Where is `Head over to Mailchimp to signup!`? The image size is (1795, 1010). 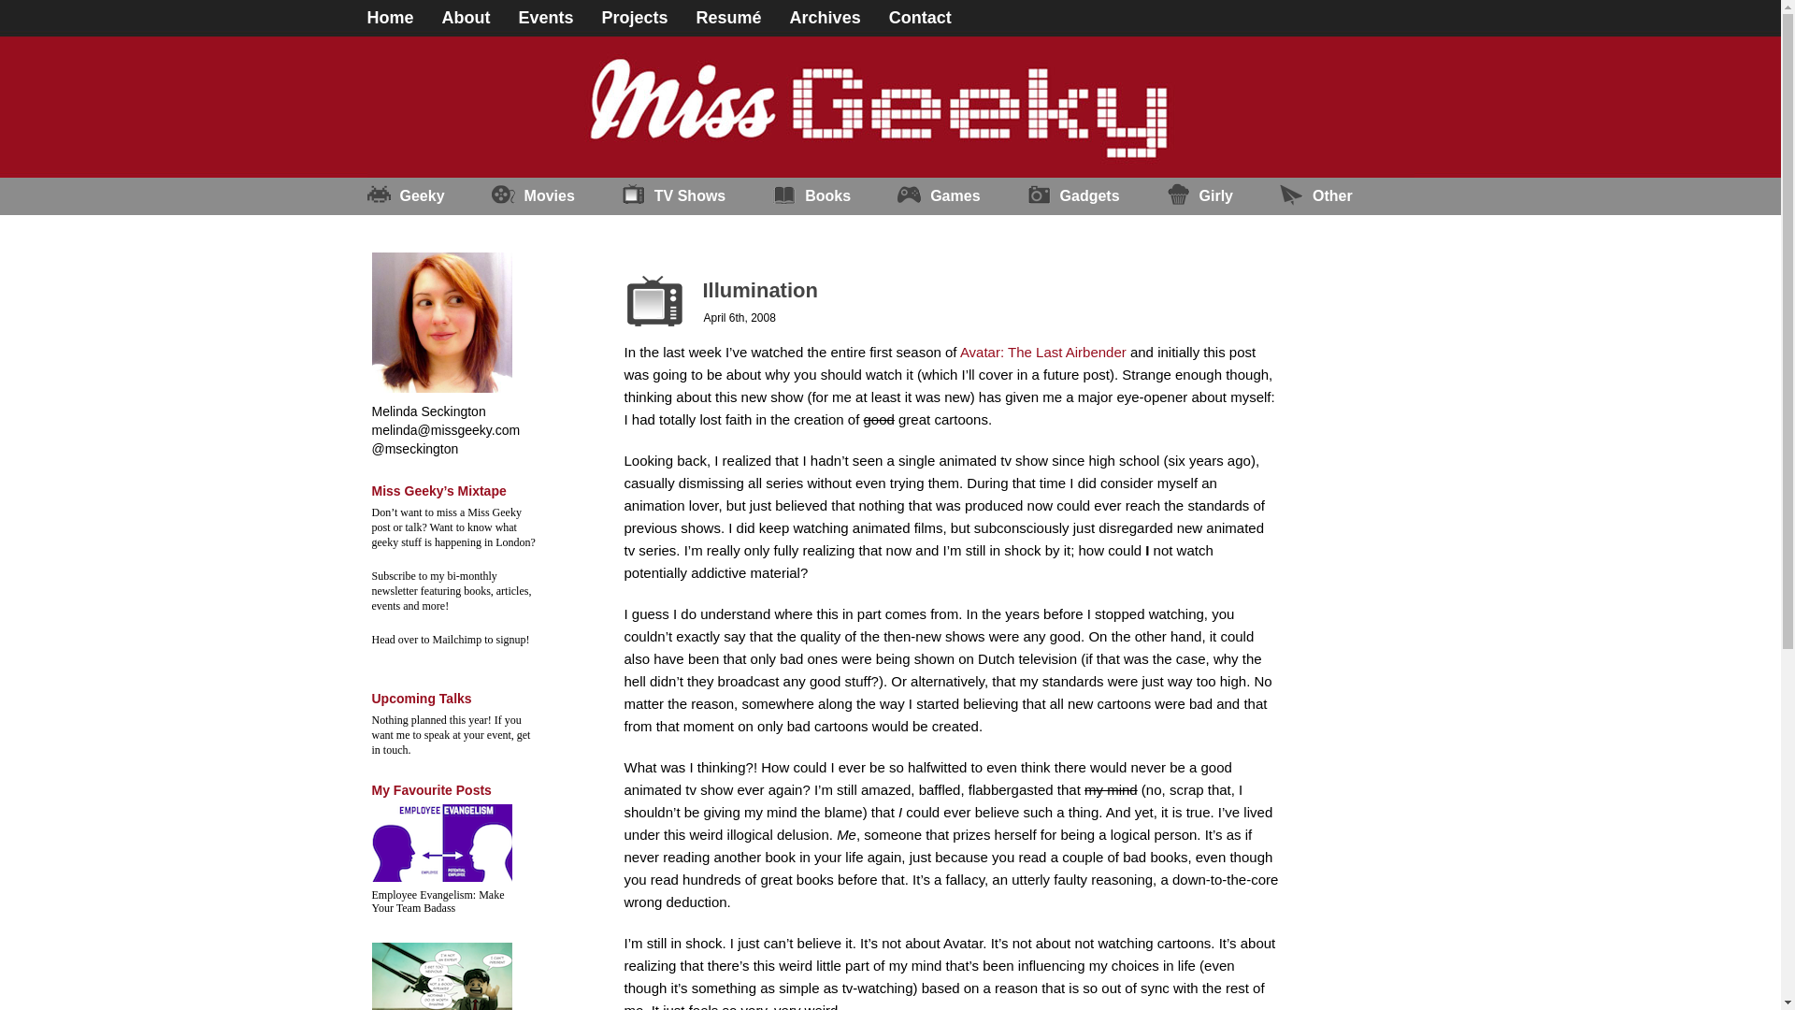
Head over to Mailchimp to signup! is located at coordinates (451, 640).